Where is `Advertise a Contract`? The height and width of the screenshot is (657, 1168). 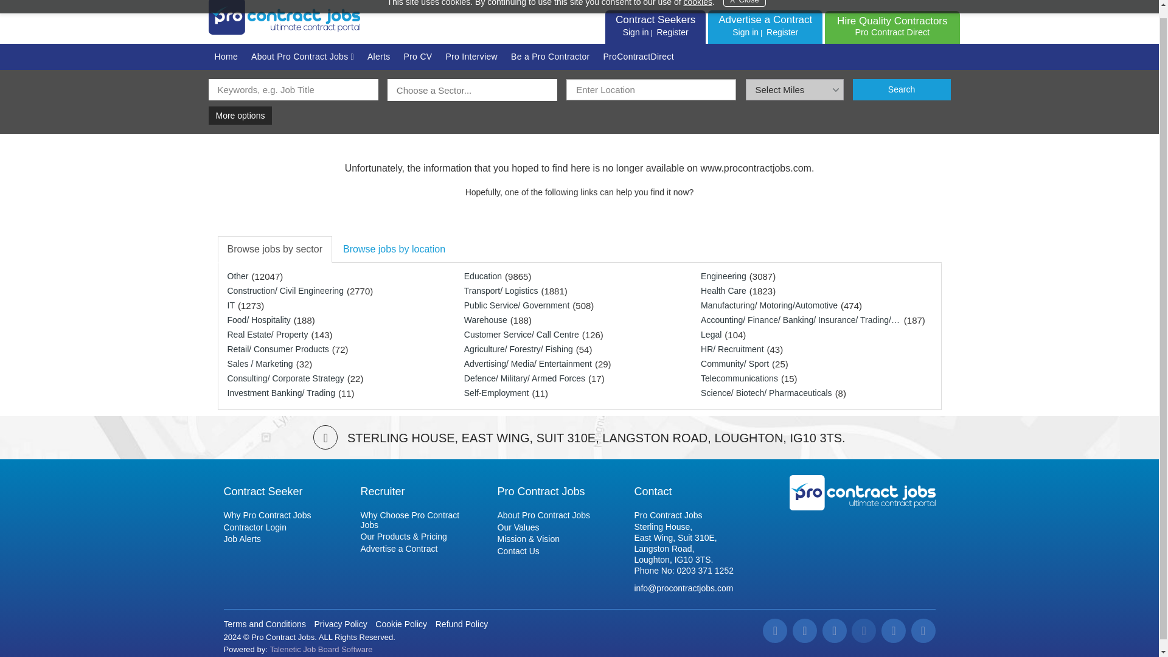
Advertise a Contract is located at coordinates (765, 19).